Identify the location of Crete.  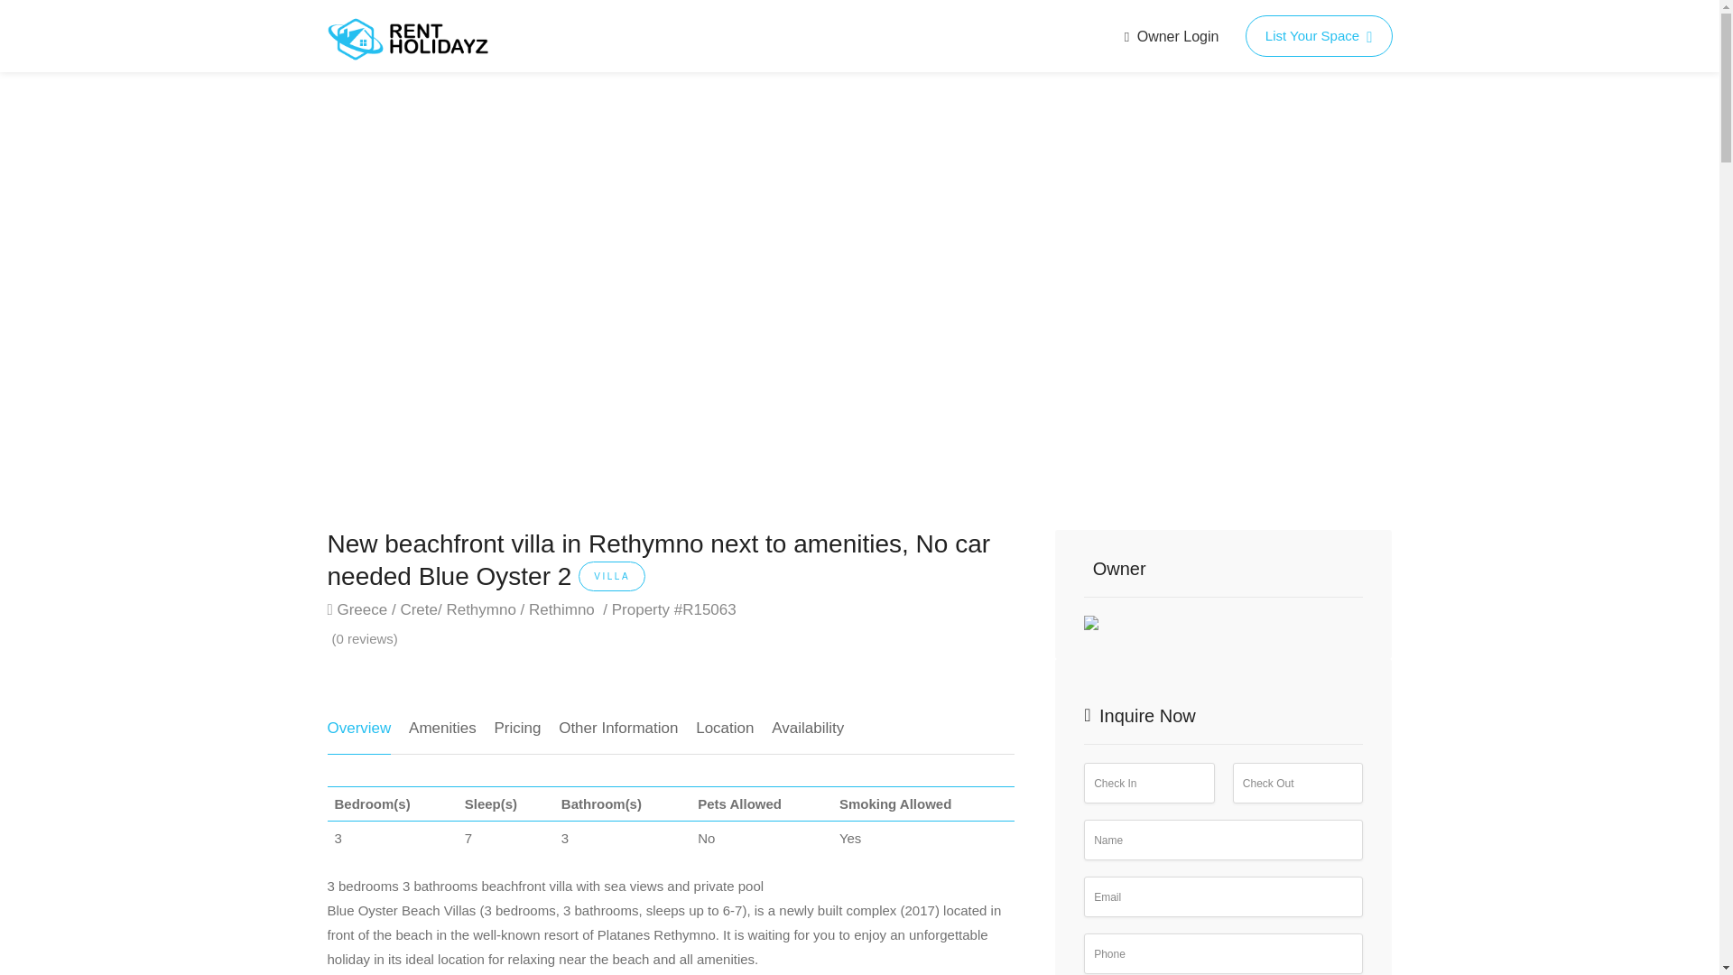
(419, 610).